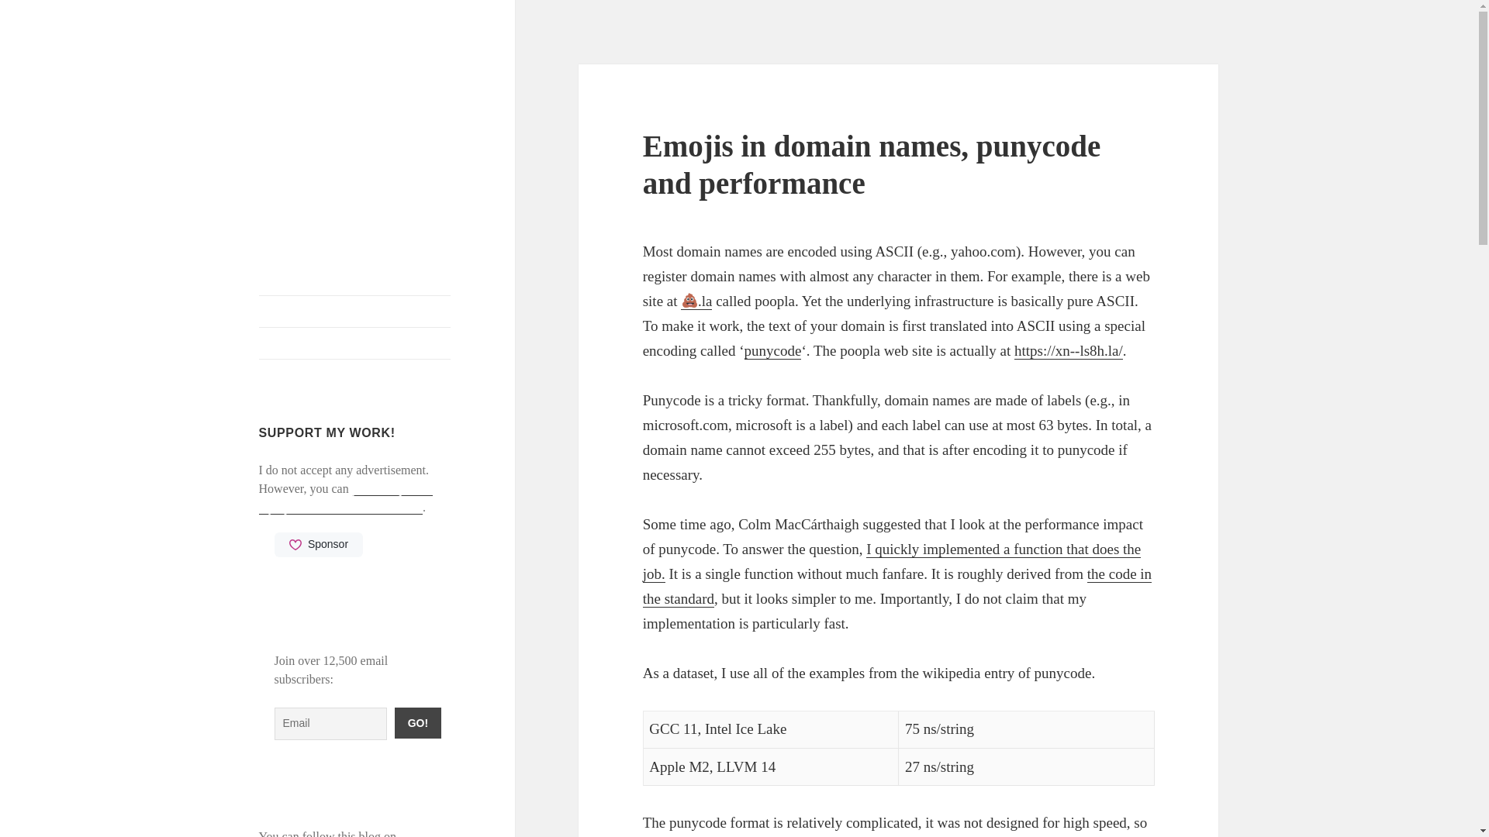 Image resolution: width=1489 pixels, height=837 pixels. What do you see at coordinates (417, 722) in the screenshot?
I see `Go!` at bounding box center [417, 722].